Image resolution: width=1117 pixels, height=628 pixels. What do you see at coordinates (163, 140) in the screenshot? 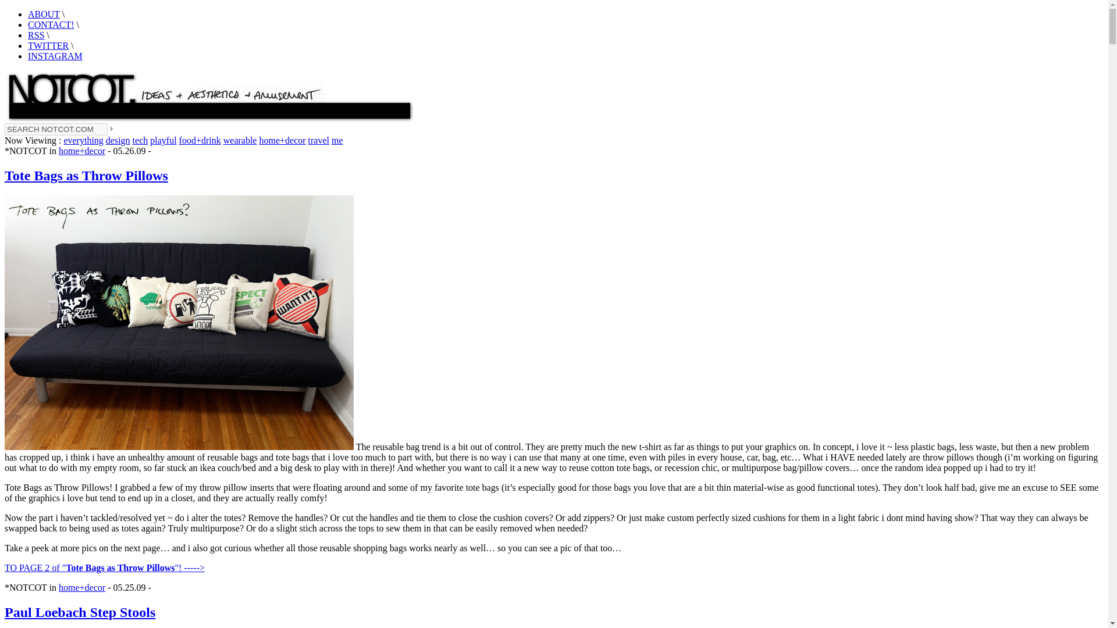
I see `playful` at bounding box center [163, 140].